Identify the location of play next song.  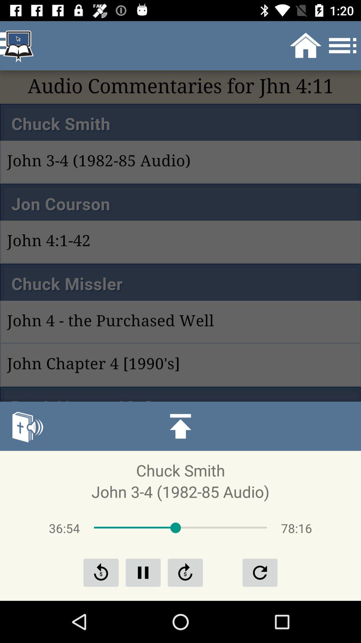
(185, 573).